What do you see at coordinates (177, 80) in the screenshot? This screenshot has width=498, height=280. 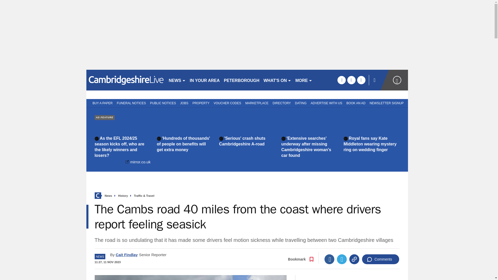 I see `NEWS` at bounding box center [177, 80].